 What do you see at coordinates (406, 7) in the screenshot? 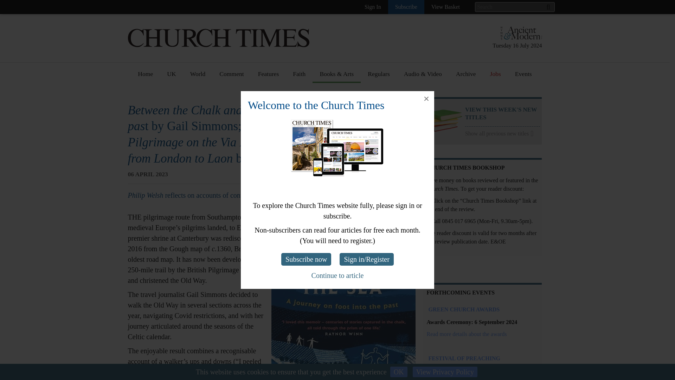
I see `Subscribe` at bounding box center [406, 7].